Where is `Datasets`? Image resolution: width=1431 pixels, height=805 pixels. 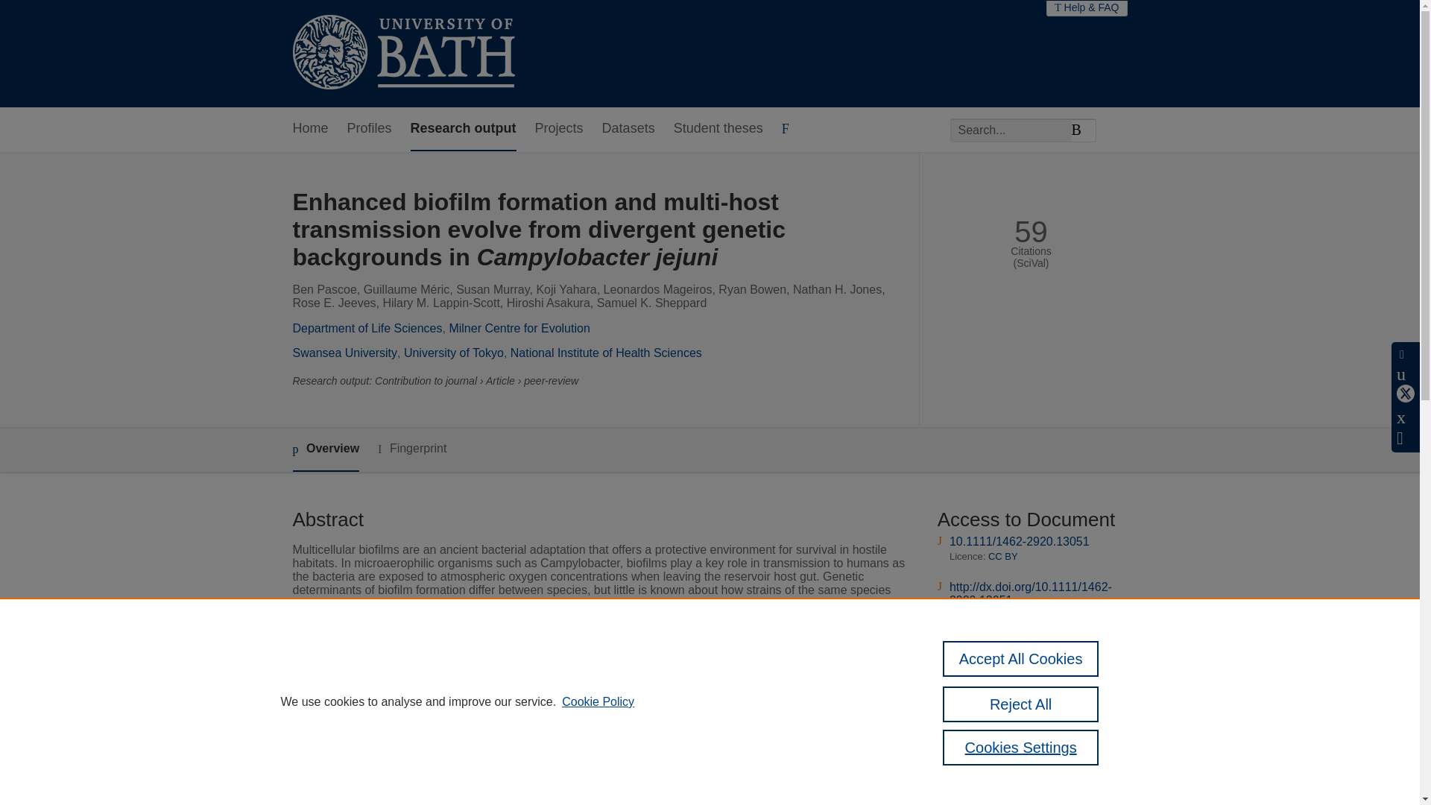
Datasets is located at coordinates (629, 129).